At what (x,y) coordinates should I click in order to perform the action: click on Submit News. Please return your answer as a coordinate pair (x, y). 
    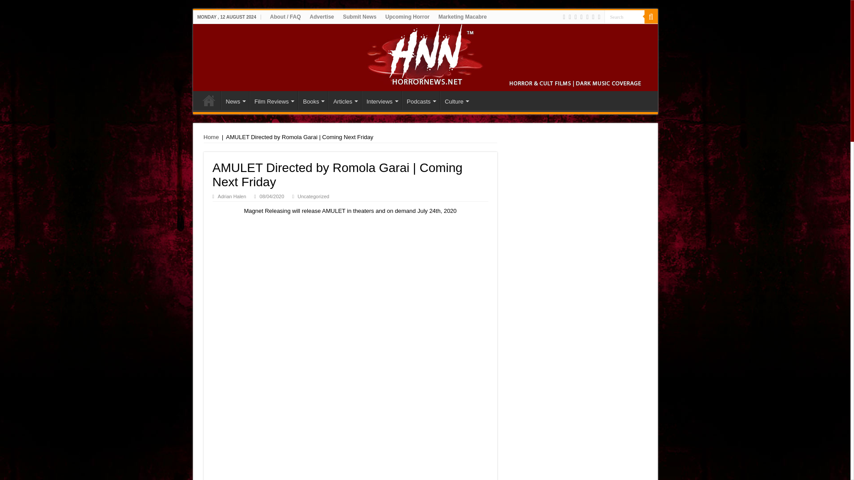
    Looking at the image, I should click on (359, 16).